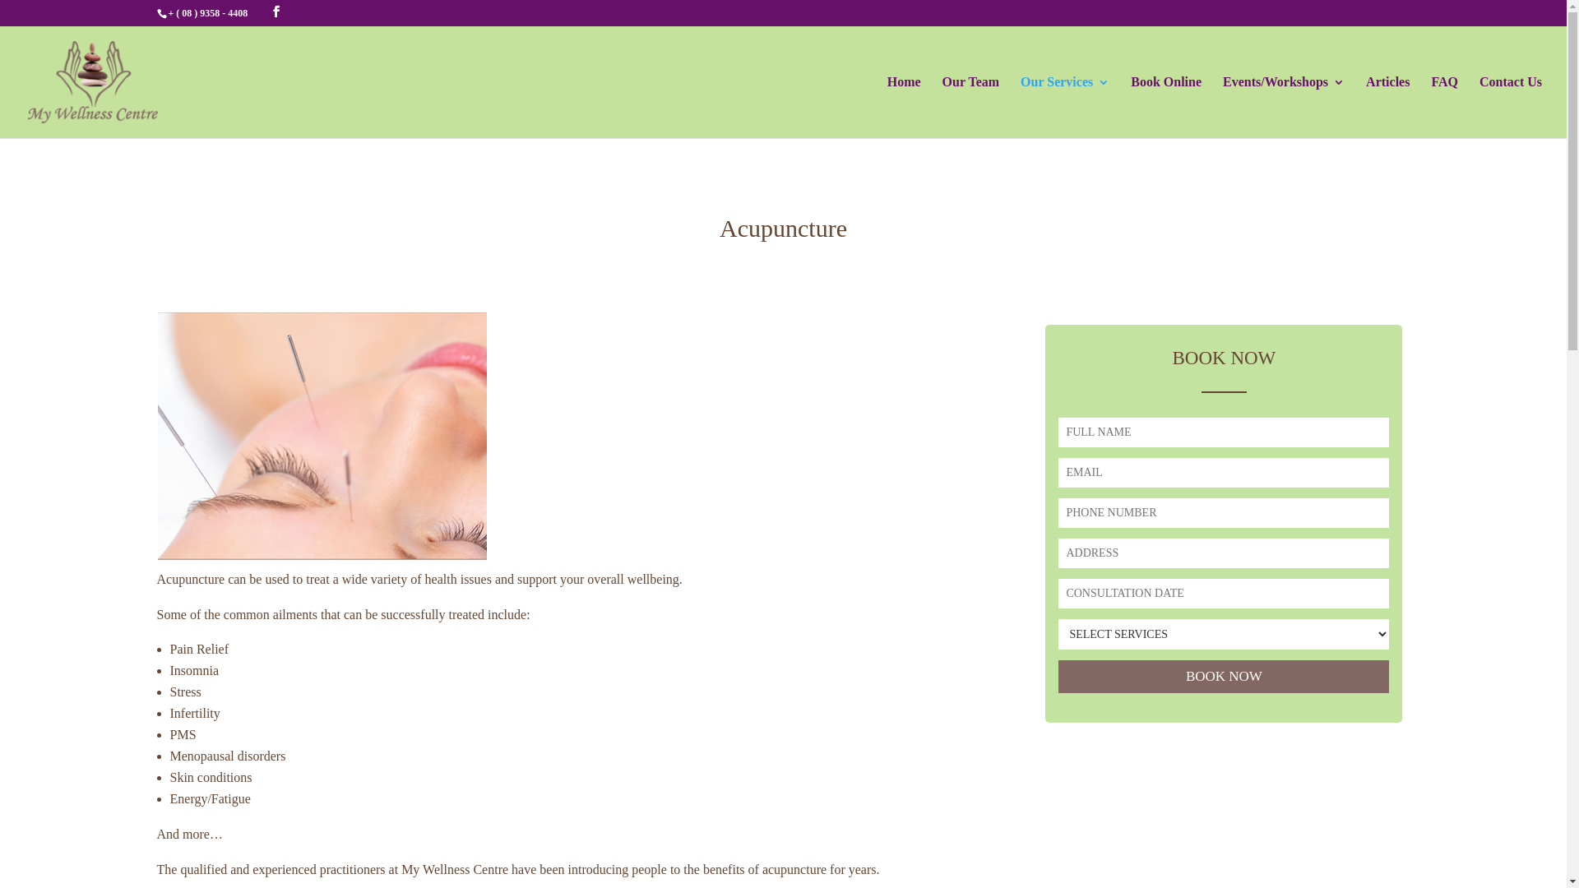 This screenshot has height=888, width=1579. What do you see at coordinates (905, 107) in the screenshot?
I see `Home` at bounding box center [905, 107].